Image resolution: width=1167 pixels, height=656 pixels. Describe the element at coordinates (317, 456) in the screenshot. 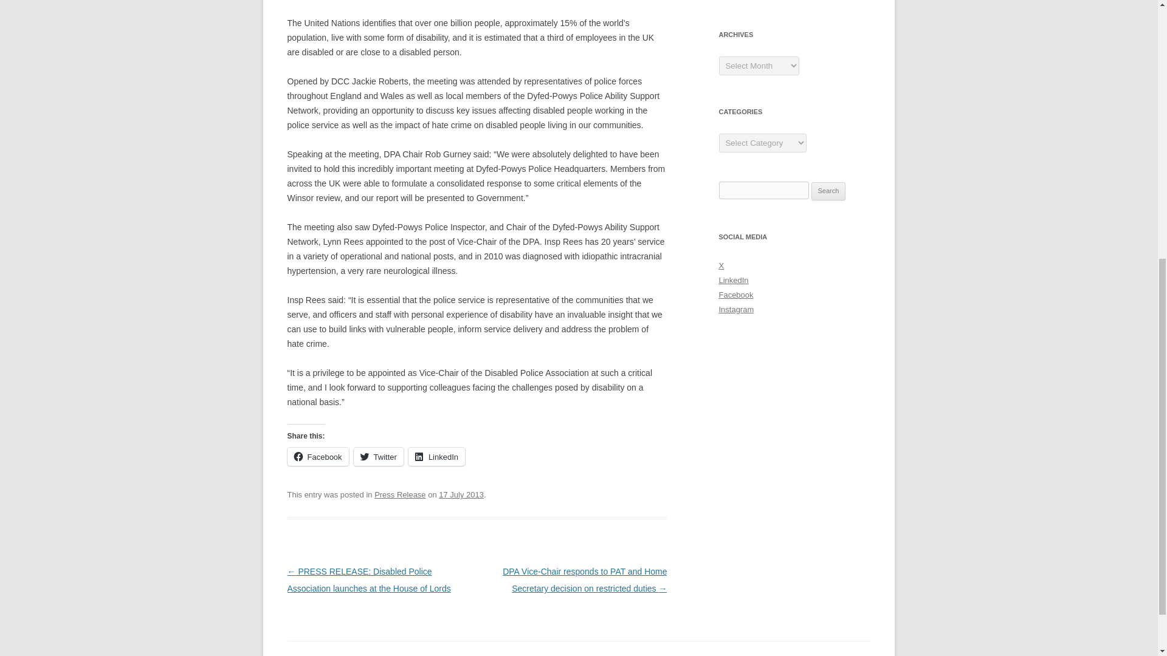

I see `Click to share on Facebook` at that location.